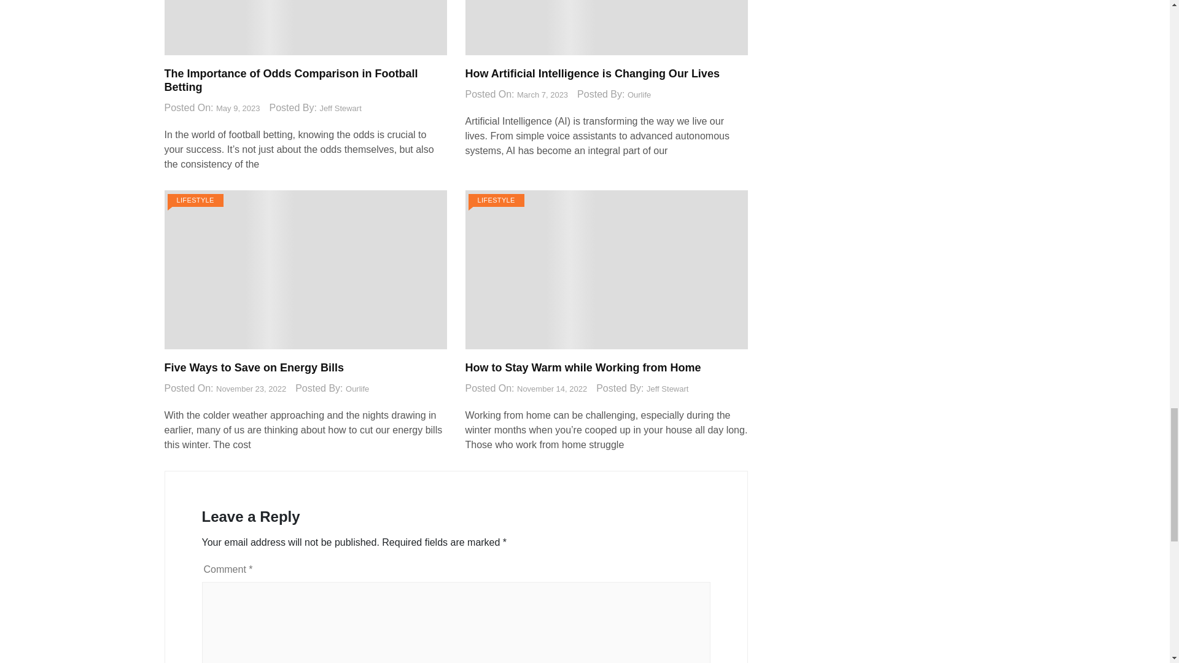 This screenshot has height=663, width=1179. What do you see at coordinates (238, 108) in the screenshot?
I see `May 9, 2023` at bounding box center [238, 108].